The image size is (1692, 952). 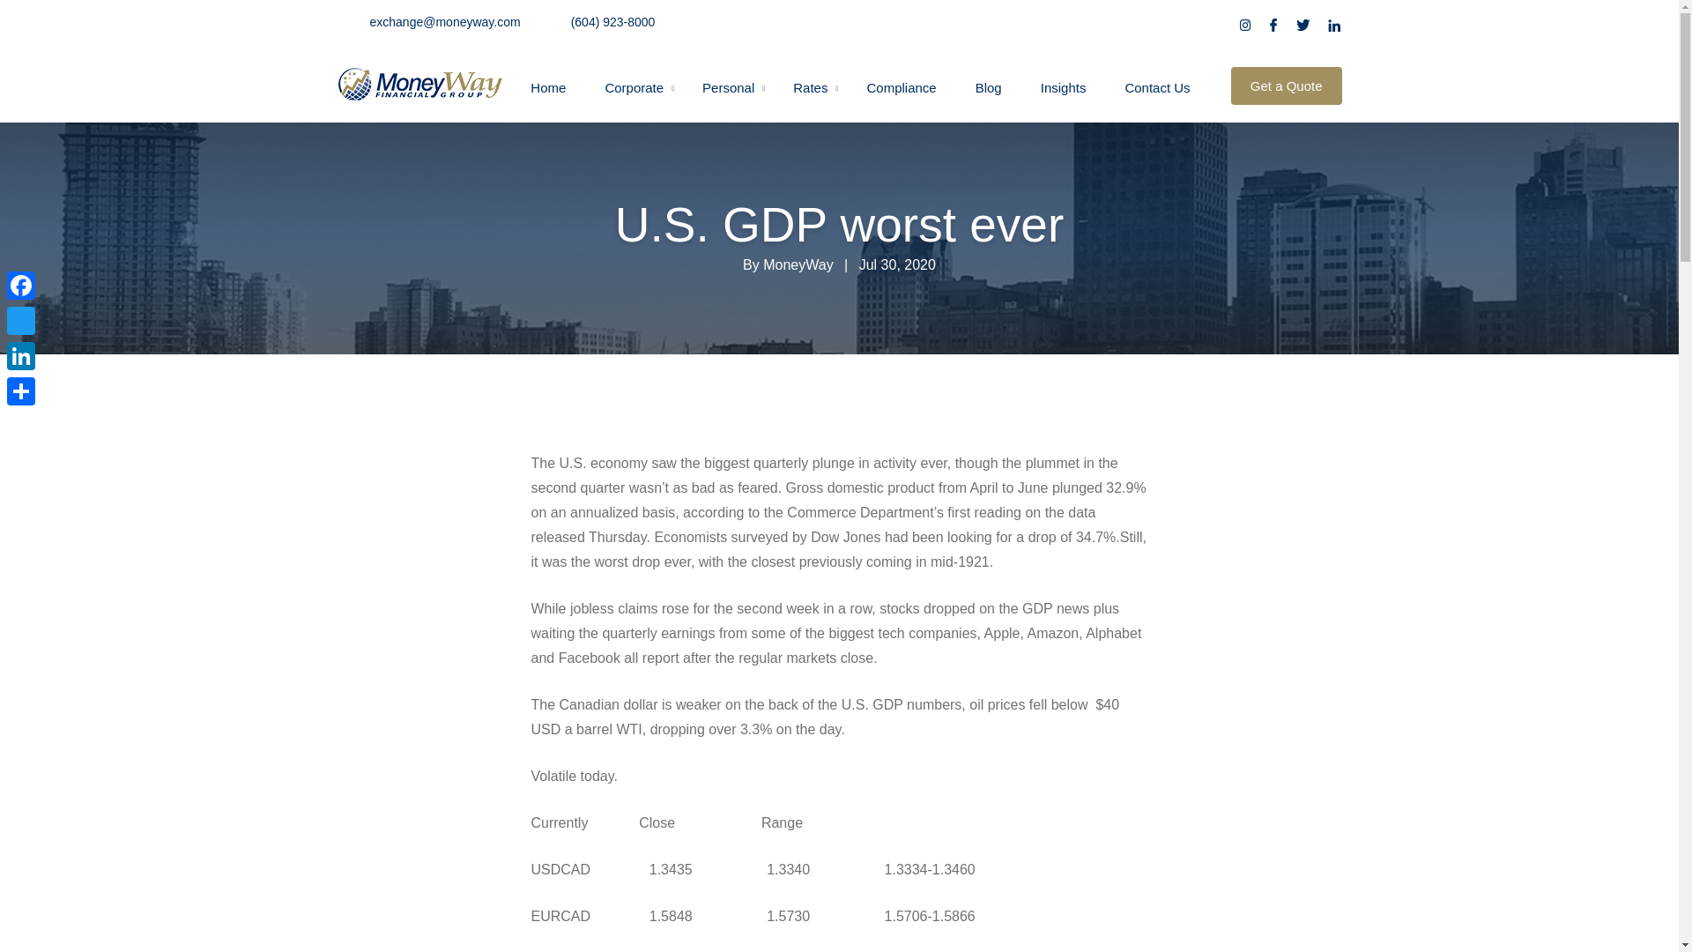 What do you see at coordinates (1287, 85) in the screenshot?
I see `Get a Quote` at bounding box center [1287, 85].